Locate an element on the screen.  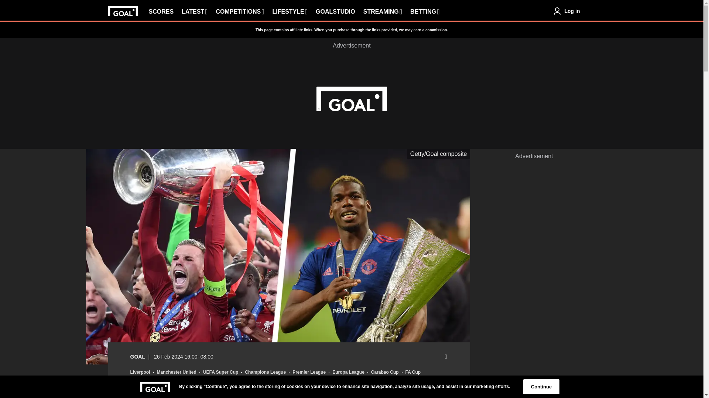
FA Cup is located at coordinates (413, 372).